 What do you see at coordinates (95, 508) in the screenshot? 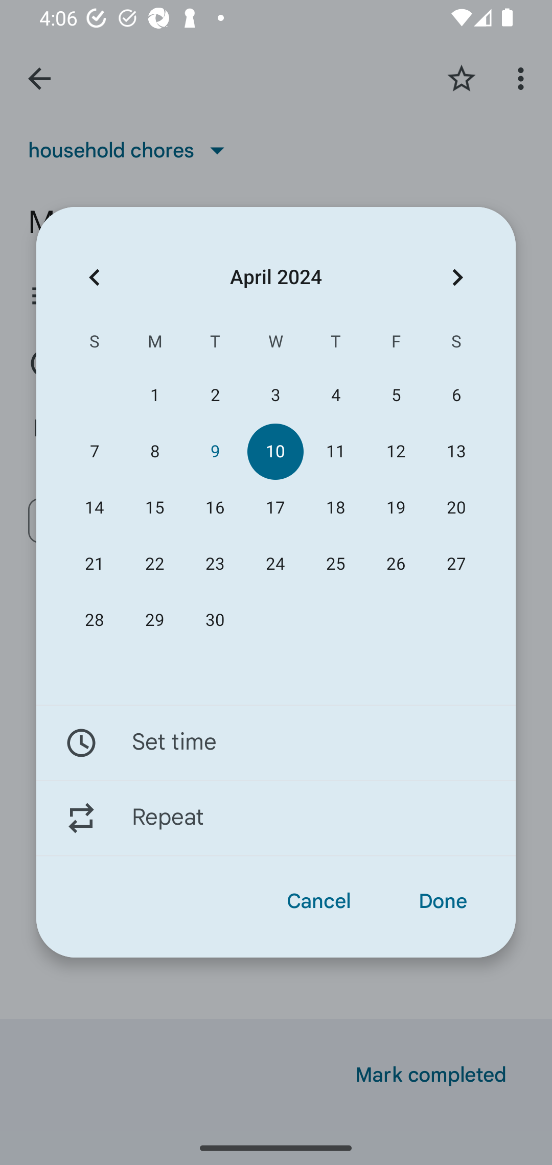
I see `14 14 April 2024` at bounding box center [95, 508].